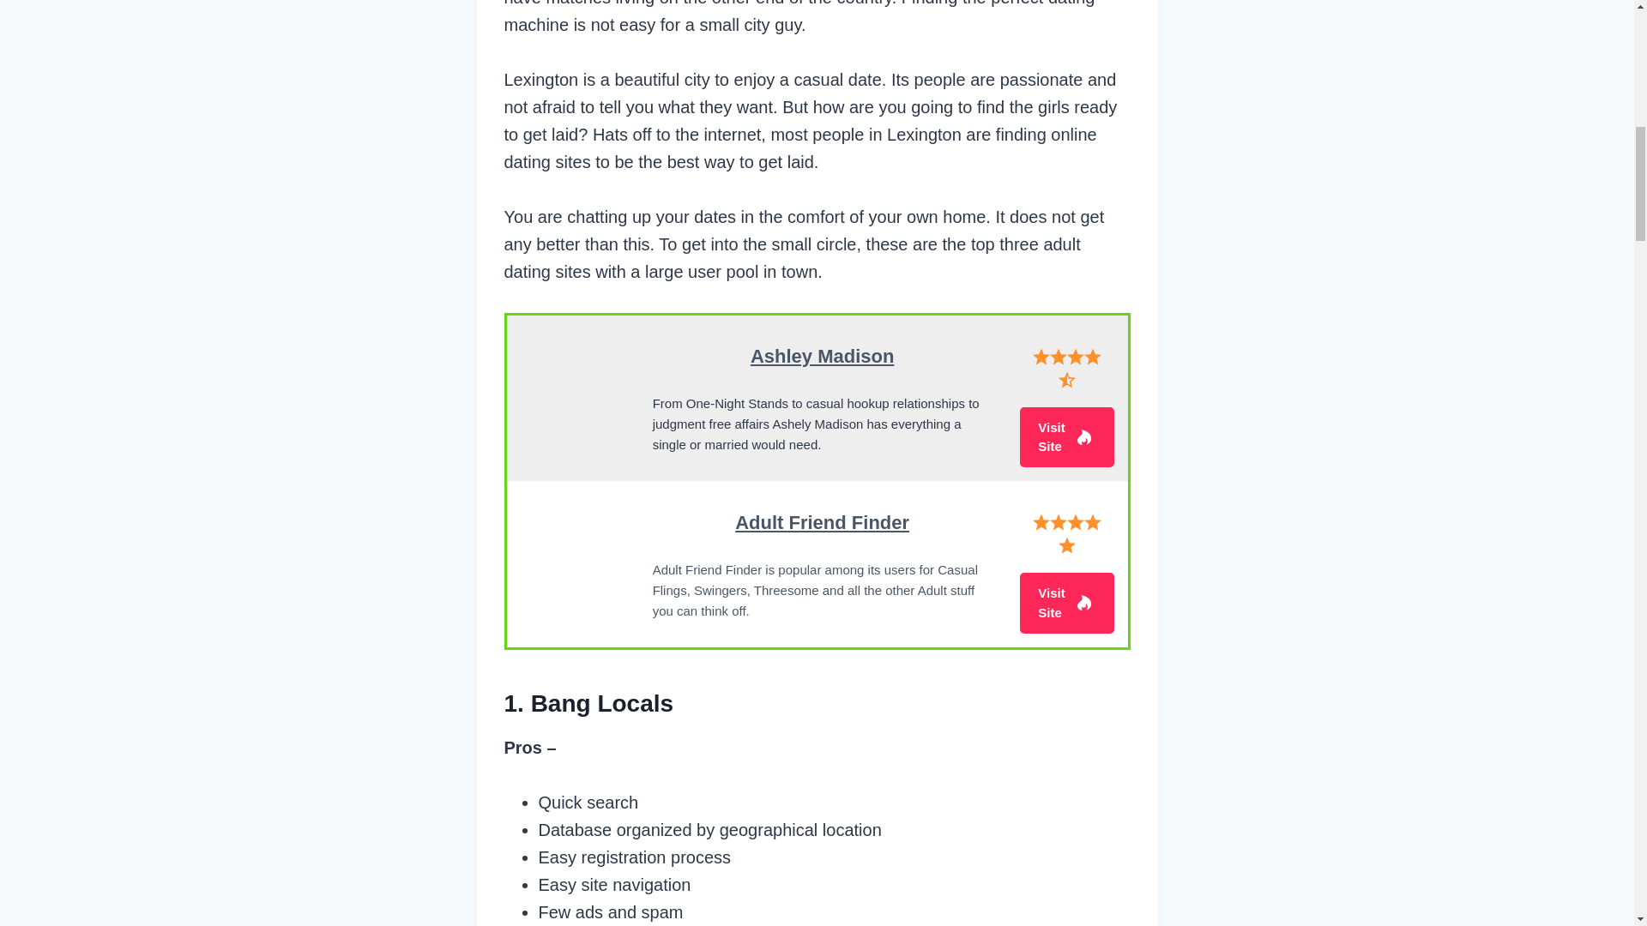 This screenshot has width=1647, height=926. Describe the element at coordinates (822, 523) in the screenshot. I see `Adult Friend Finder` at that location.